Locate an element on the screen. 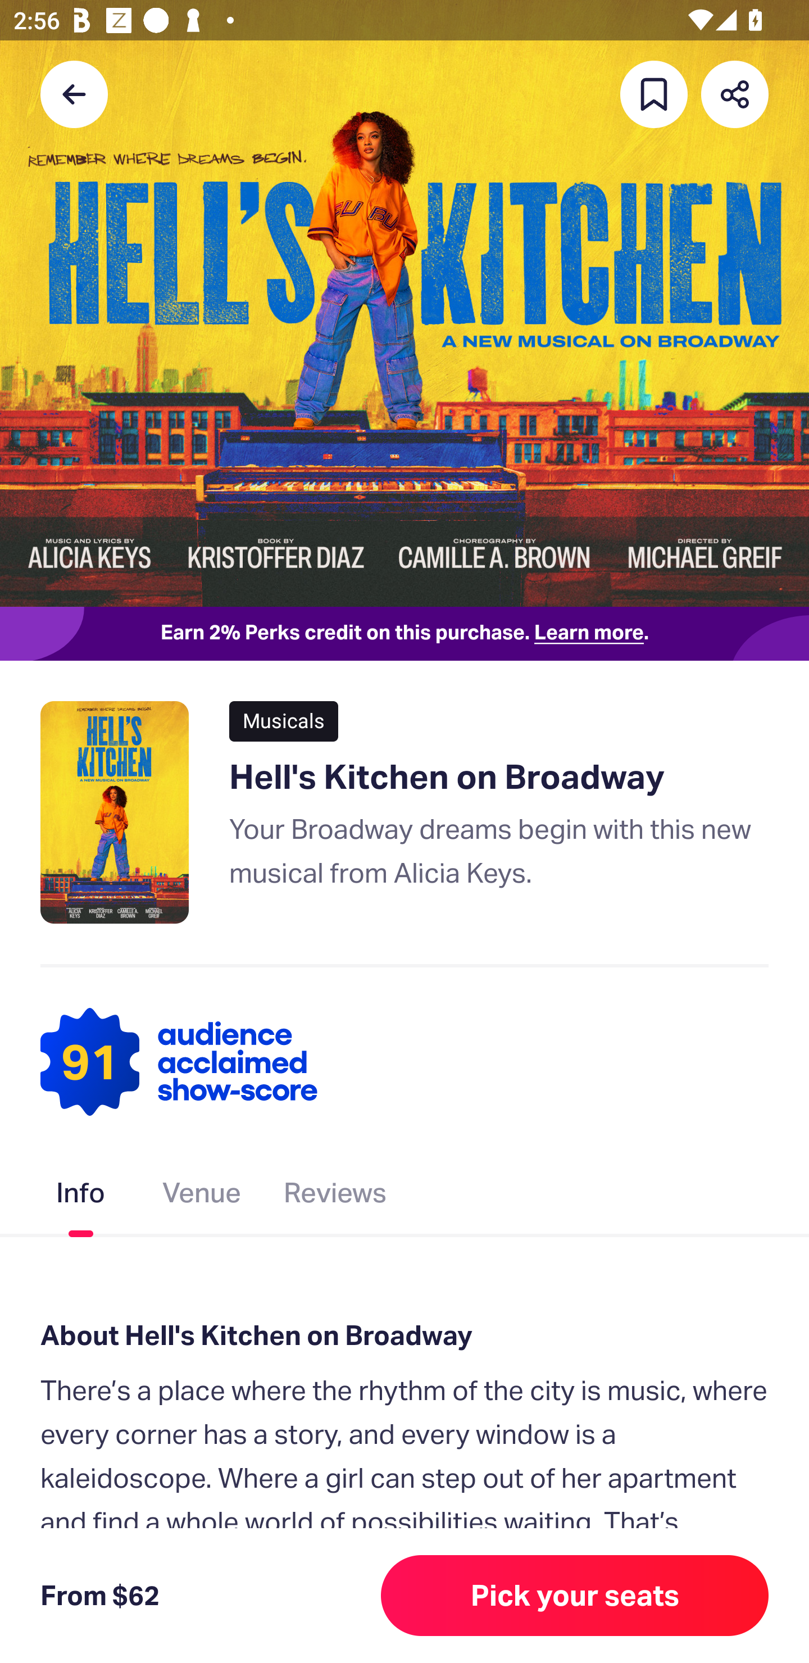 Image resolution: width=809 pixels, height=1663 pixels. About Hell's Kitchen on Broadway is located at coordinates (404, 1336).